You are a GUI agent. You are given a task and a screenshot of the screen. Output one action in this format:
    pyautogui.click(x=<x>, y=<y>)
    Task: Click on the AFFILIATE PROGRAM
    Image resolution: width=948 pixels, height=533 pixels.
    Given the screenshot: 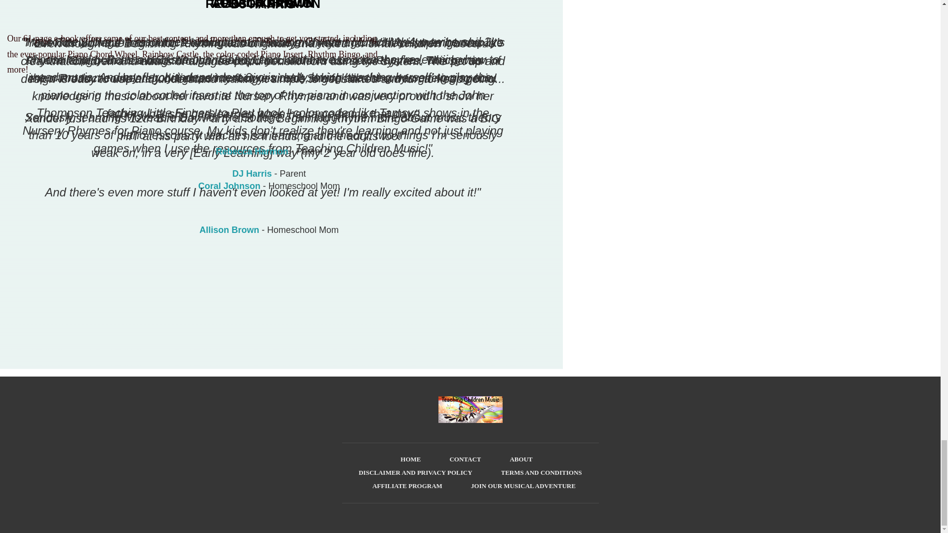 What is the action you would take?
    pyautogui.click(x=407, y=486)
    